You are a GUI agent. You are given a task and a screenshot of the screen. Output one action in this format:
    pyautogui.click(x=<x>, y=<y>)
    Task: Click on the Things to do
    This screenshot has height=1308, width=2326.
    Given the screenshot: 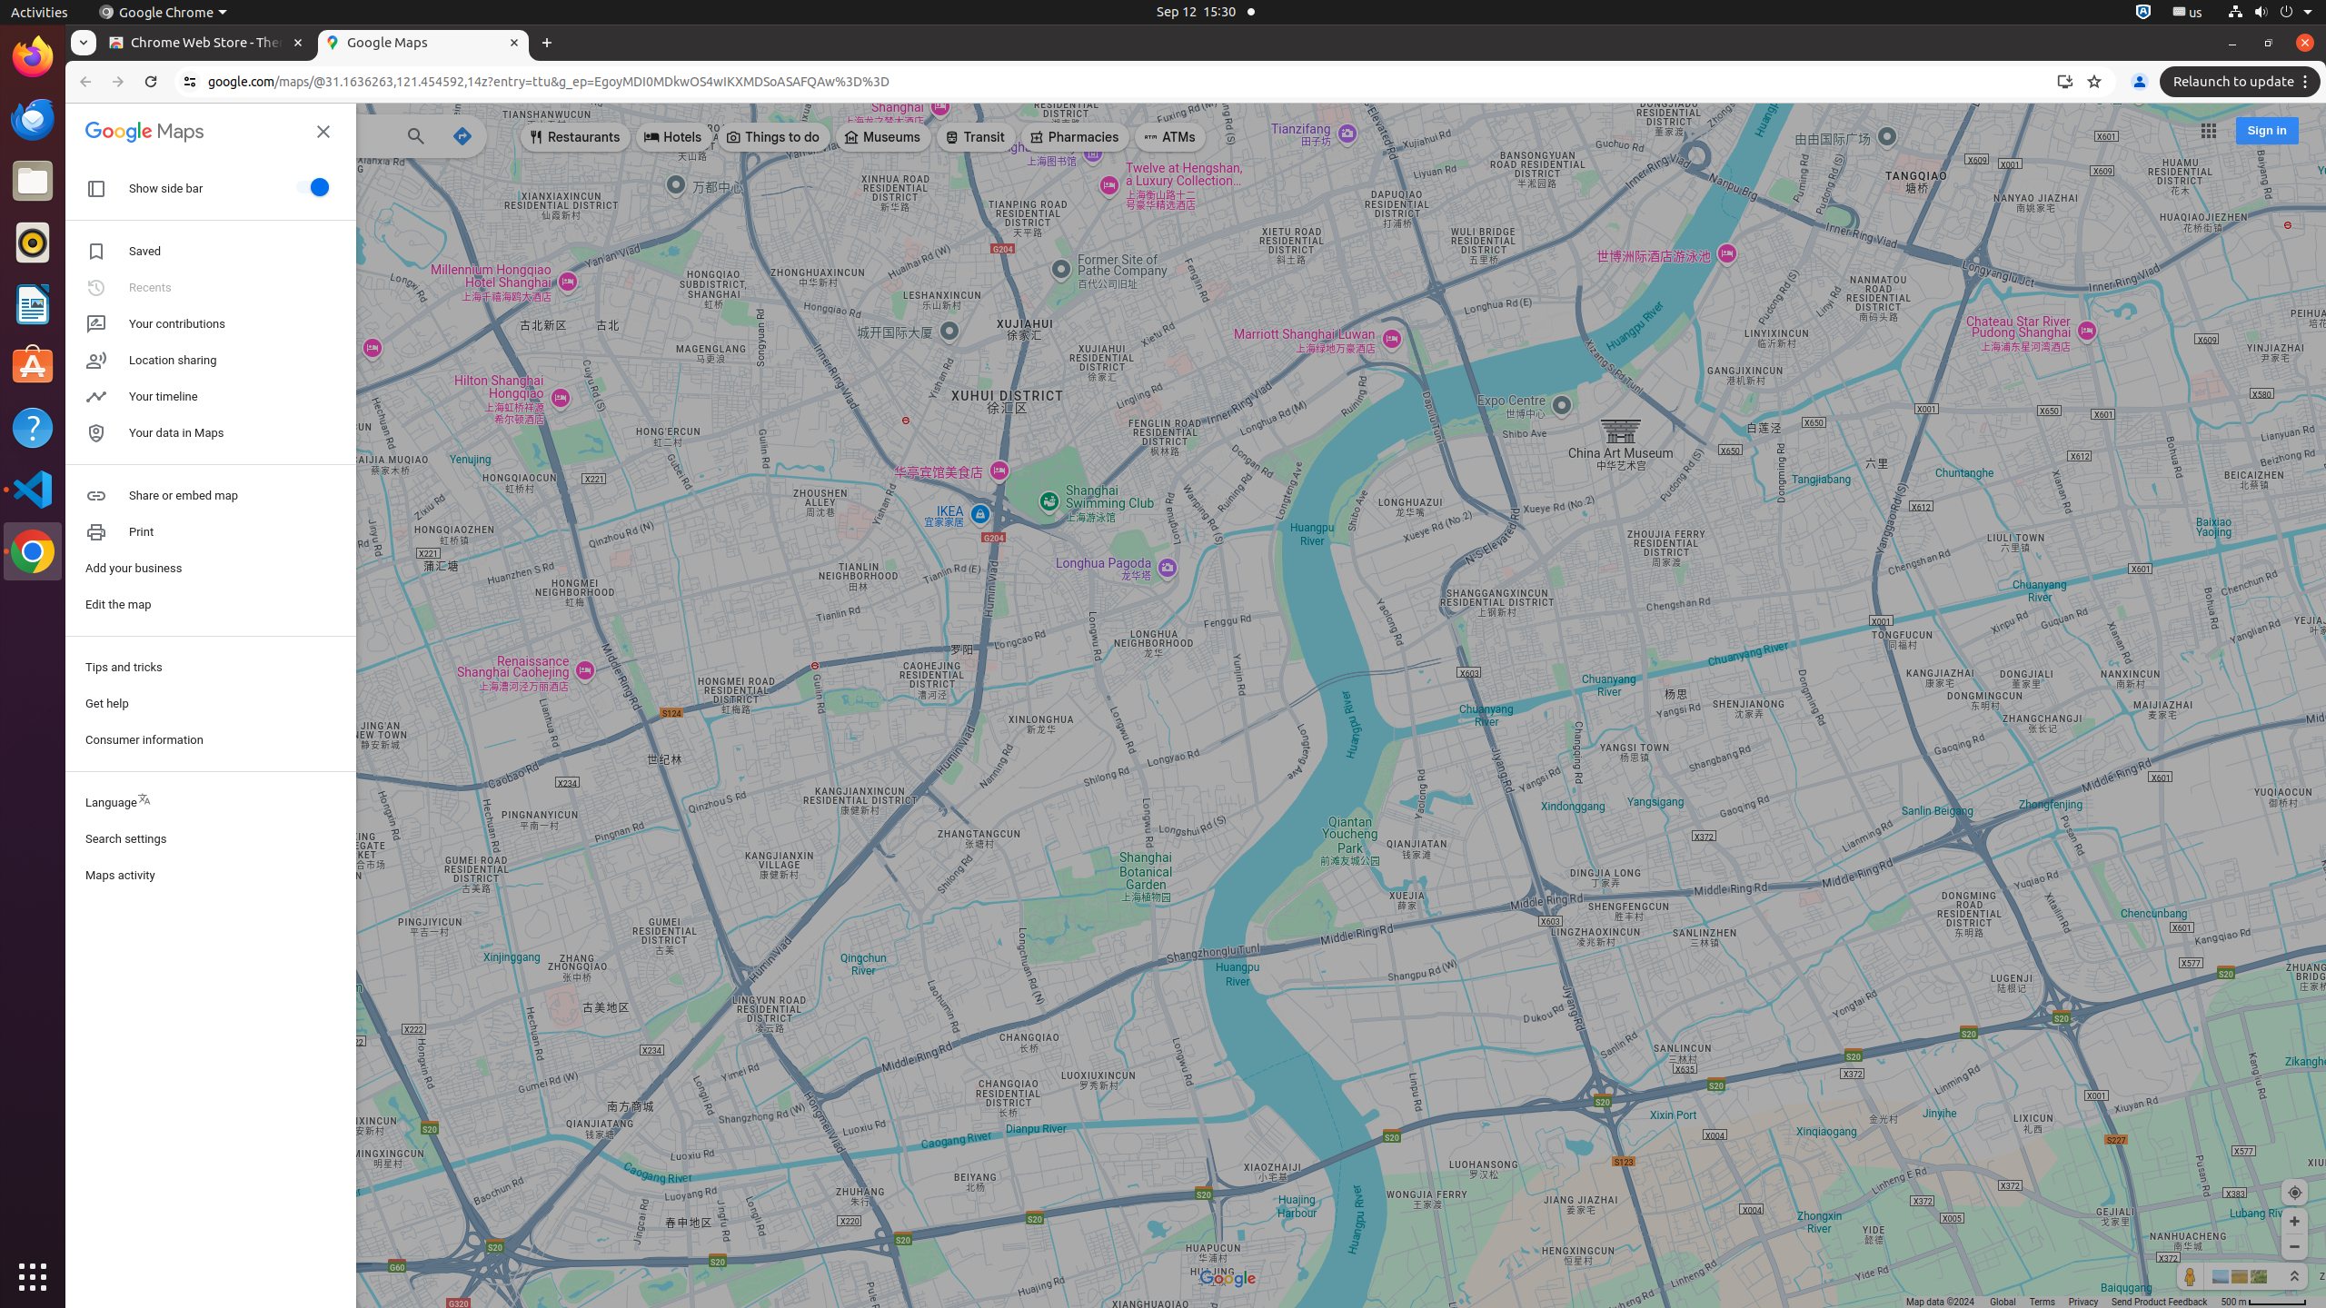 What is the action you would take?
    pyautogui.click(x=774, y=137)
    